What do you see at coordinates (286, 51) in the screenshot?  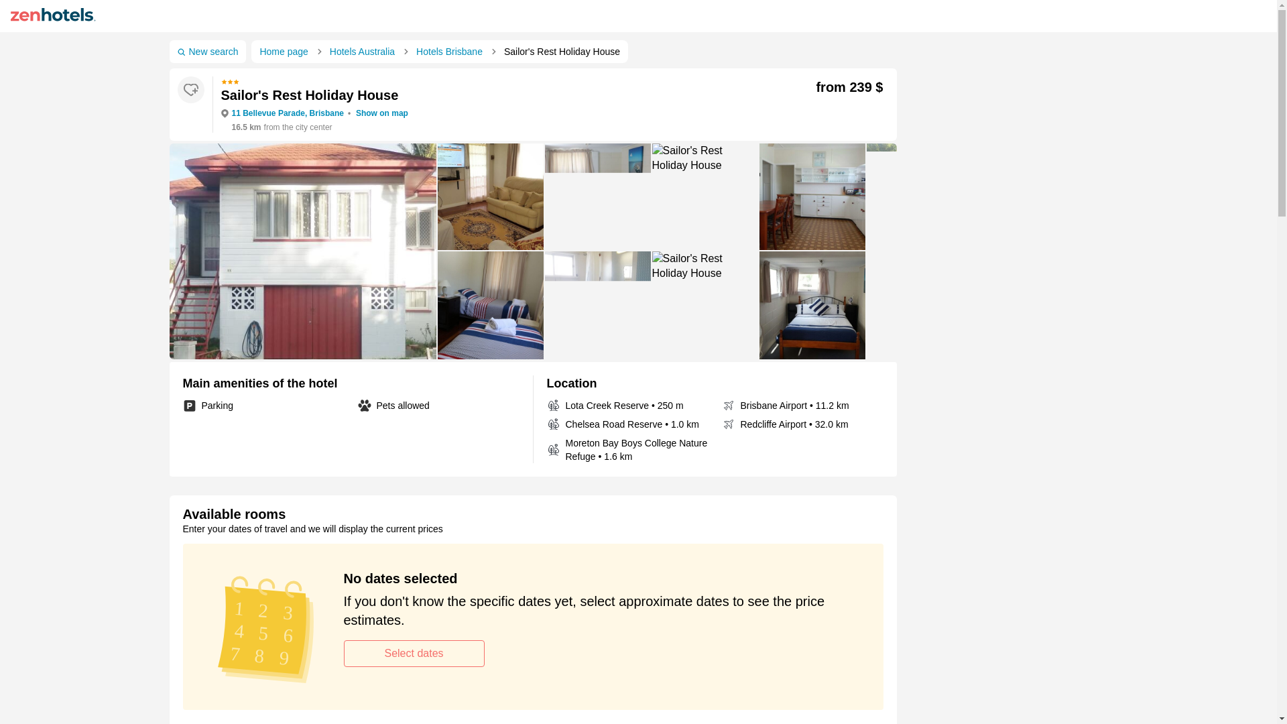 I see `Home page` at bounding box center [286, 51].